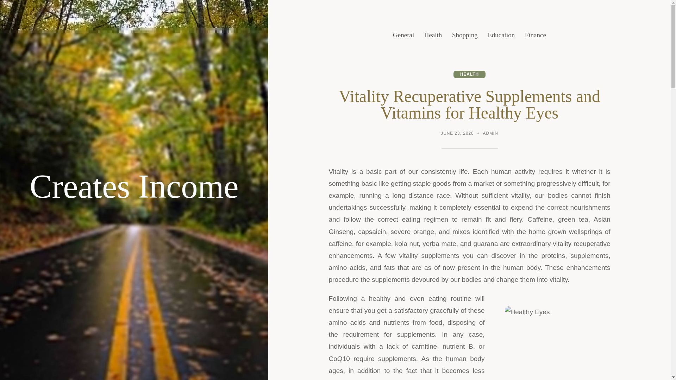  I want to click on Education, so click(501, 35).